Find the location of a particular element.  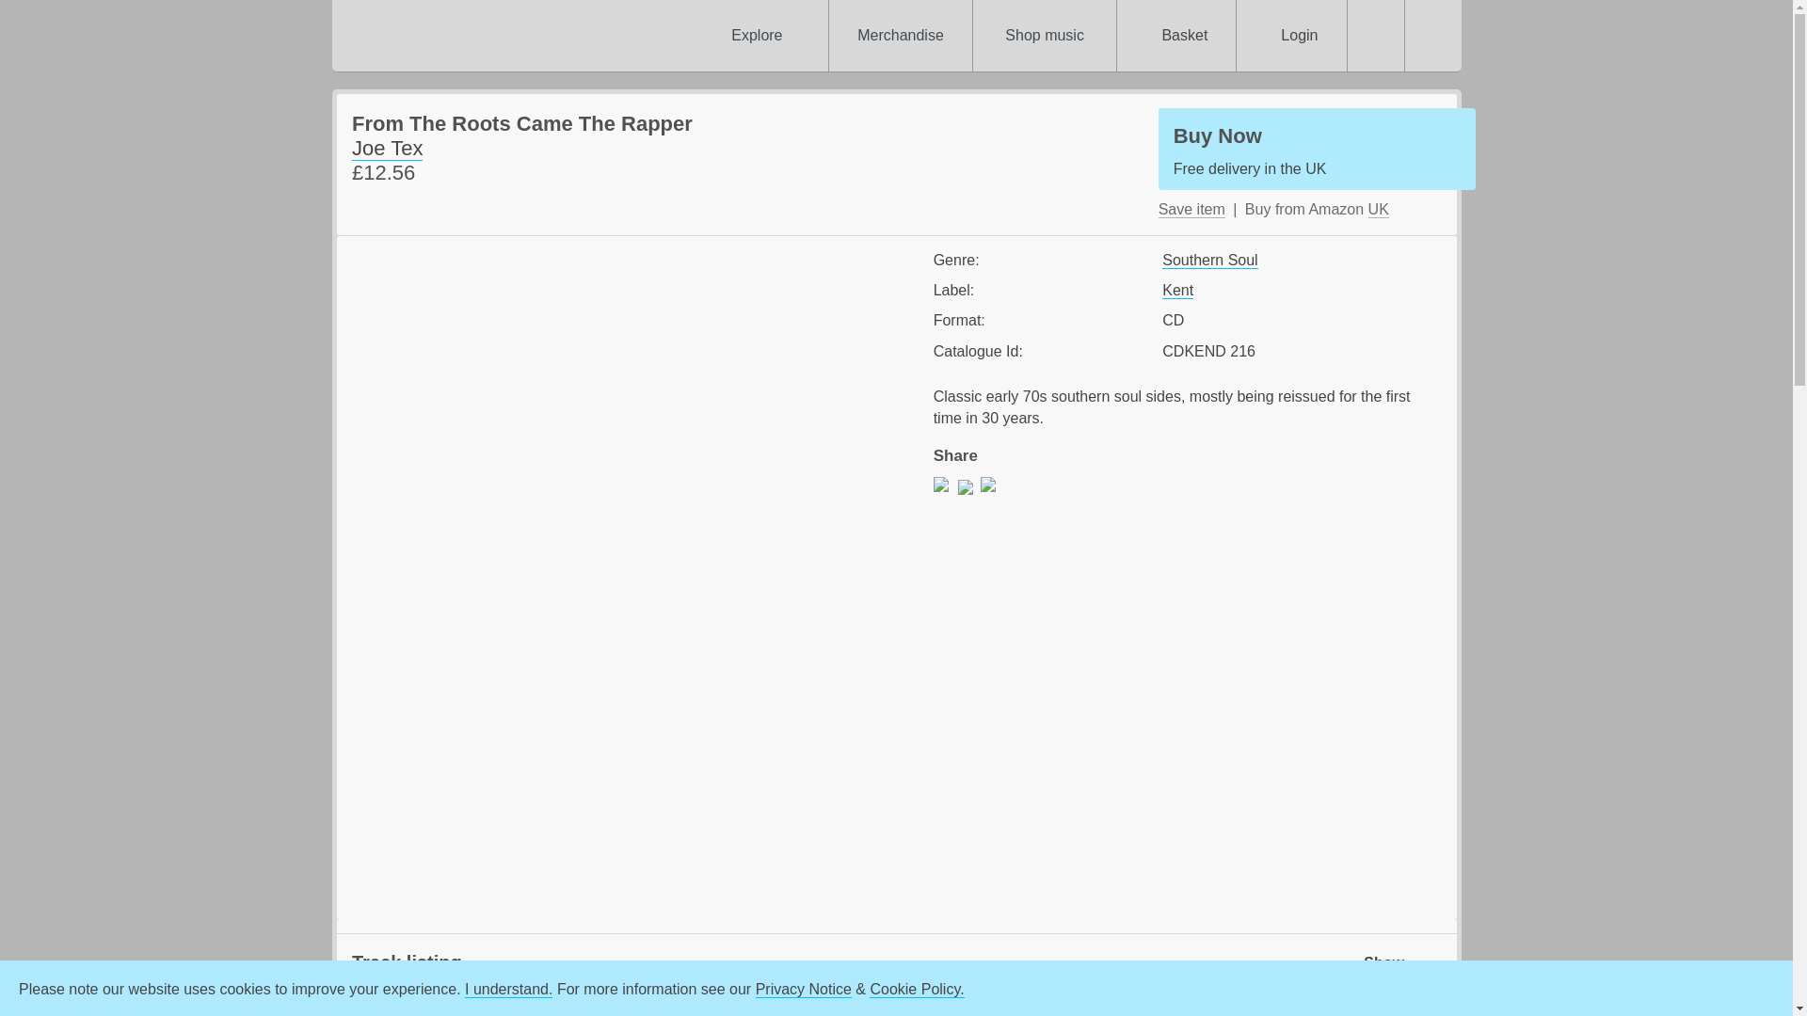

Explore is located at coordinates (756, 36).